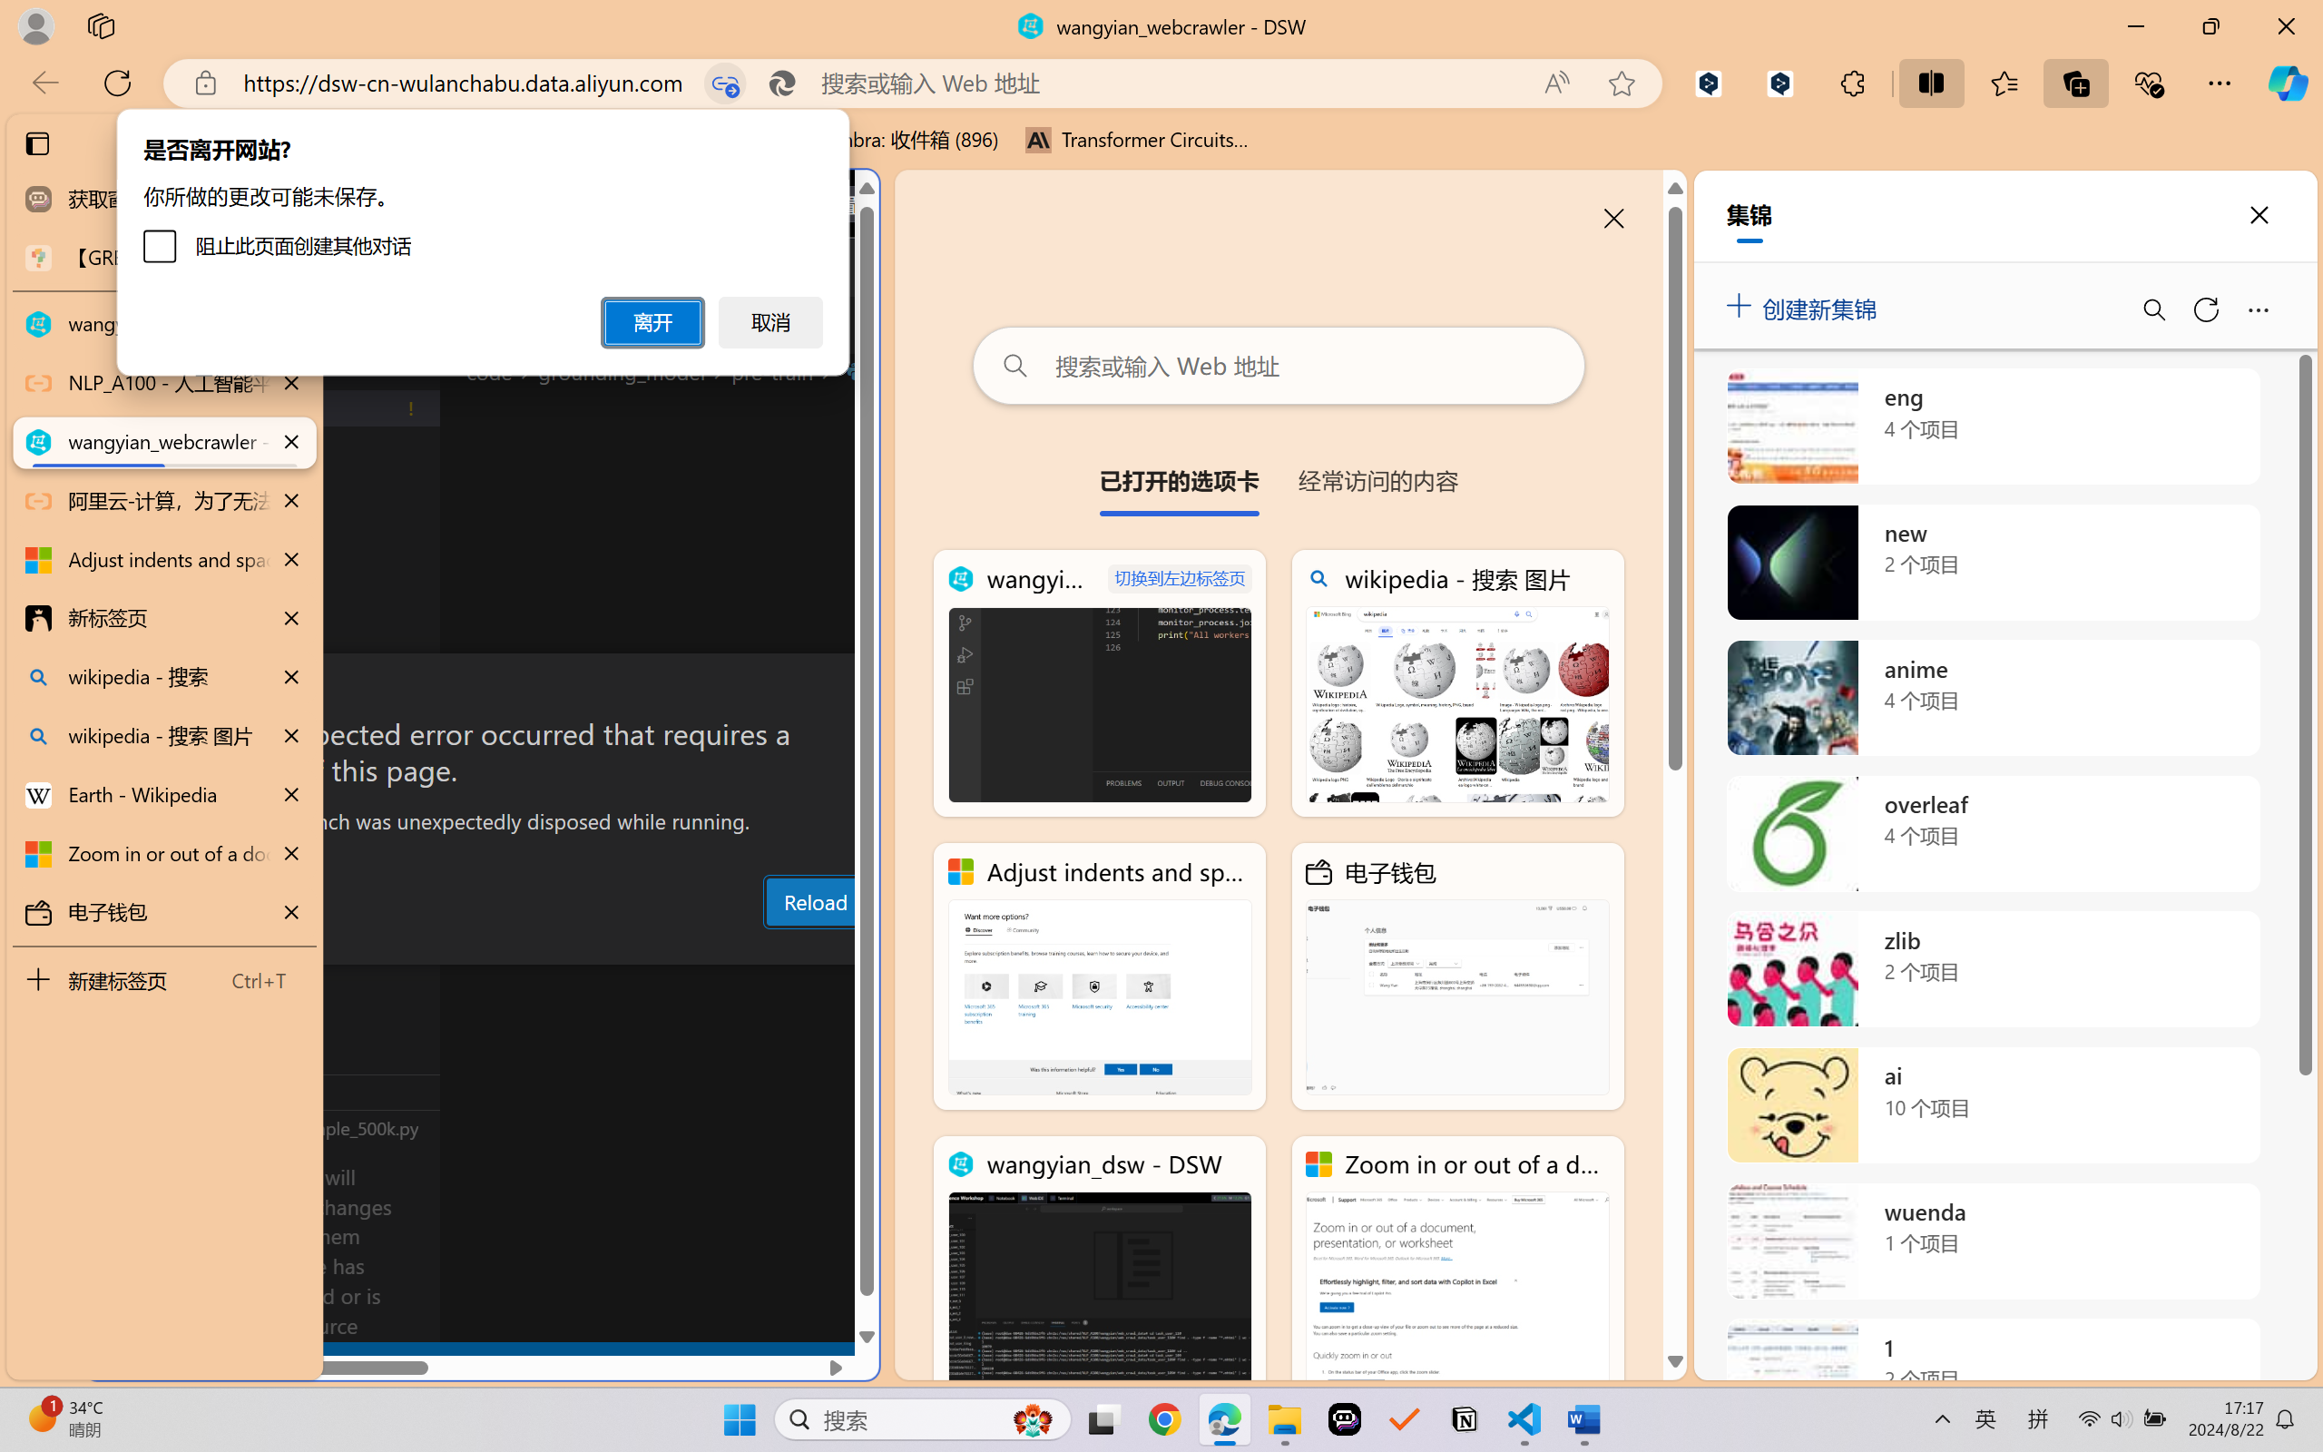 The height and width of the screenshot is (1452, 2323). Describe the element at coordinates (1100, 1269) in the screenshot. I see `wangyian_dsw - DSW` at that location.